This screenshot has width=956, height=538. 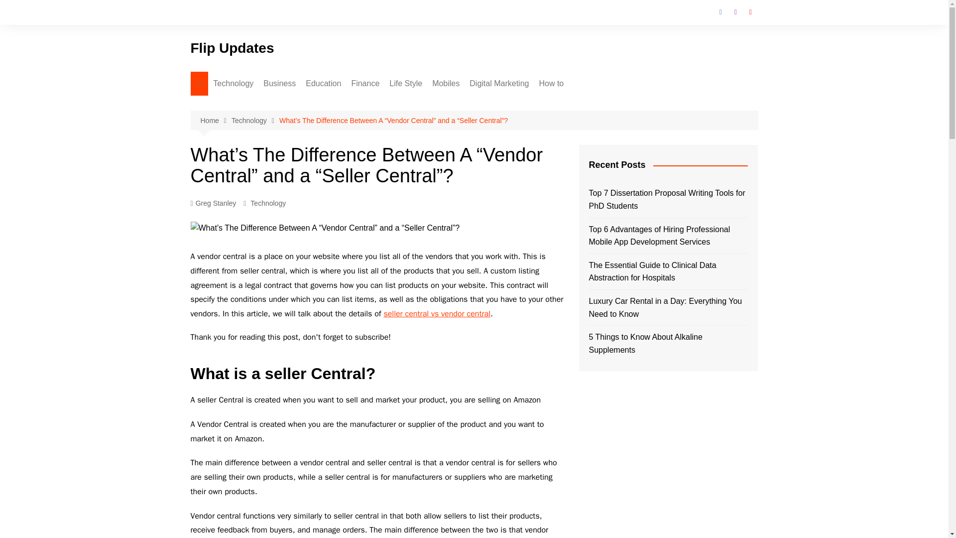 I want to click on WordPress, so click(x=519, y=136).